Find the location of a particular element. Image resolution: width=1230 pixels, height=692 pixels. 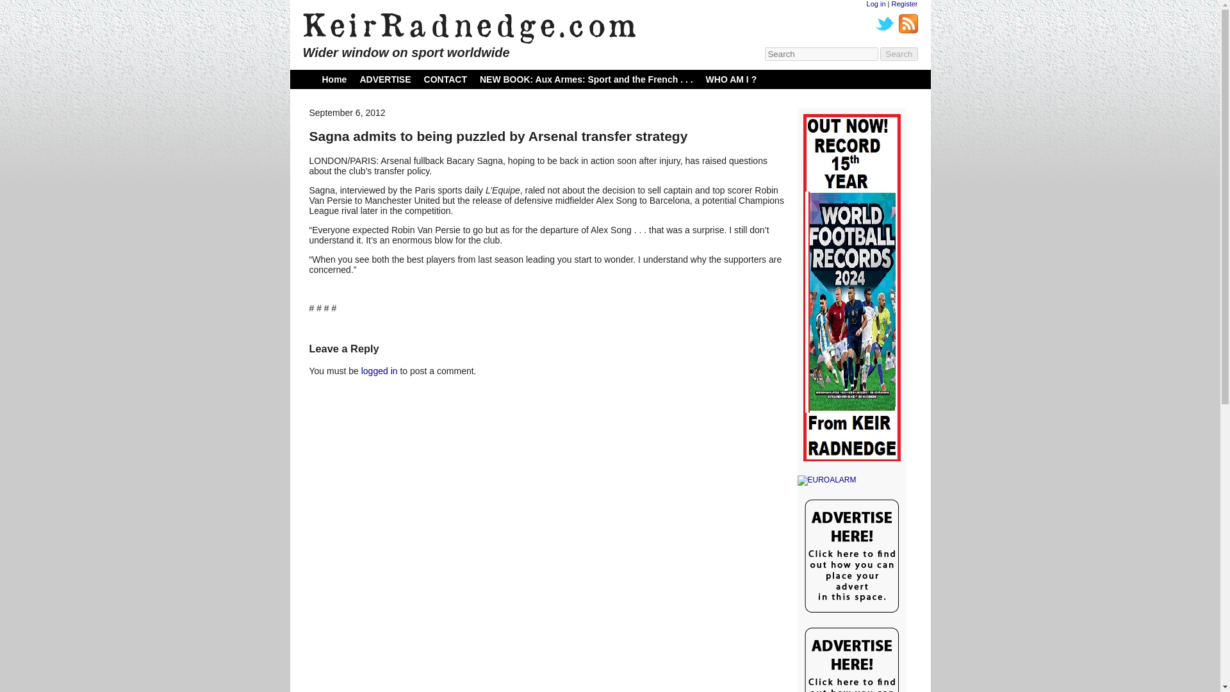

Log in is located at coordinates (876, 4).